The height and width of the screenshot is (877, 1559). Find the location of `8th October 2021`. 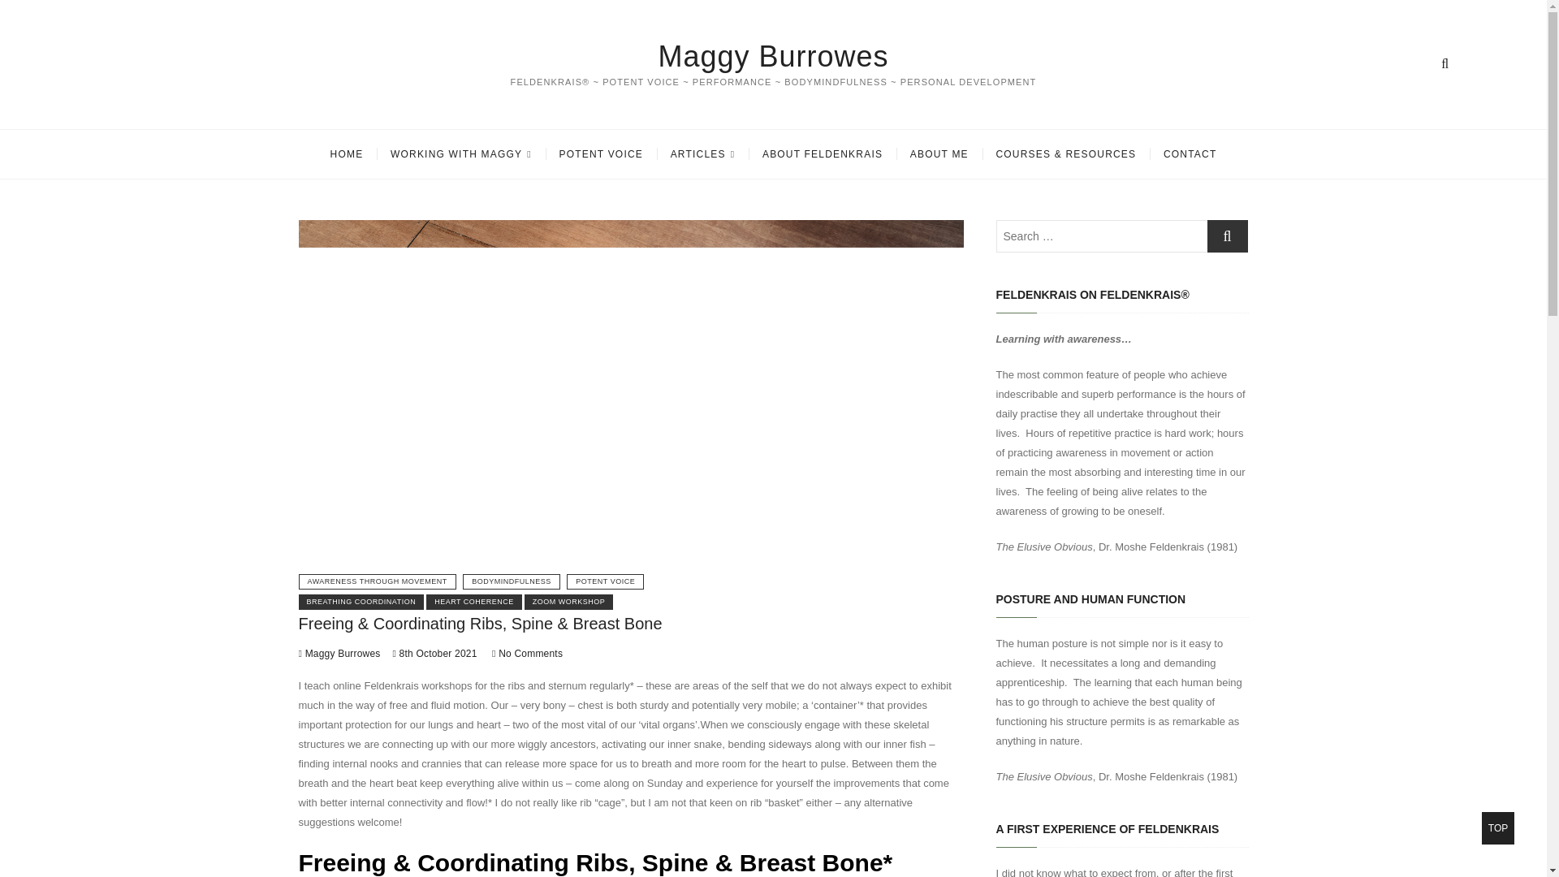

8th October 2021 is located at coordinates (434, 654).